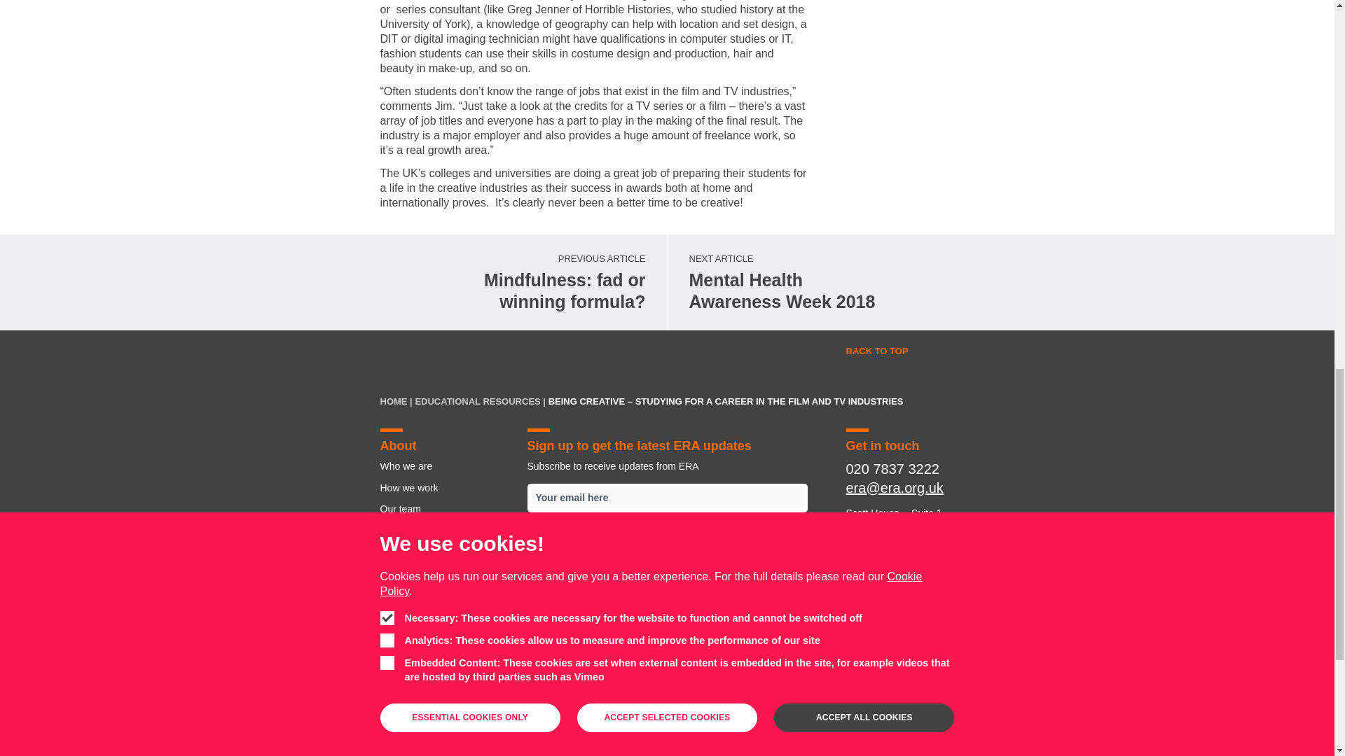 Image resolution: width=1345 pixels, height=756 pixels. Describe the element at coordinates (446, 466) in the screenshot. I see `How we work` at that location.